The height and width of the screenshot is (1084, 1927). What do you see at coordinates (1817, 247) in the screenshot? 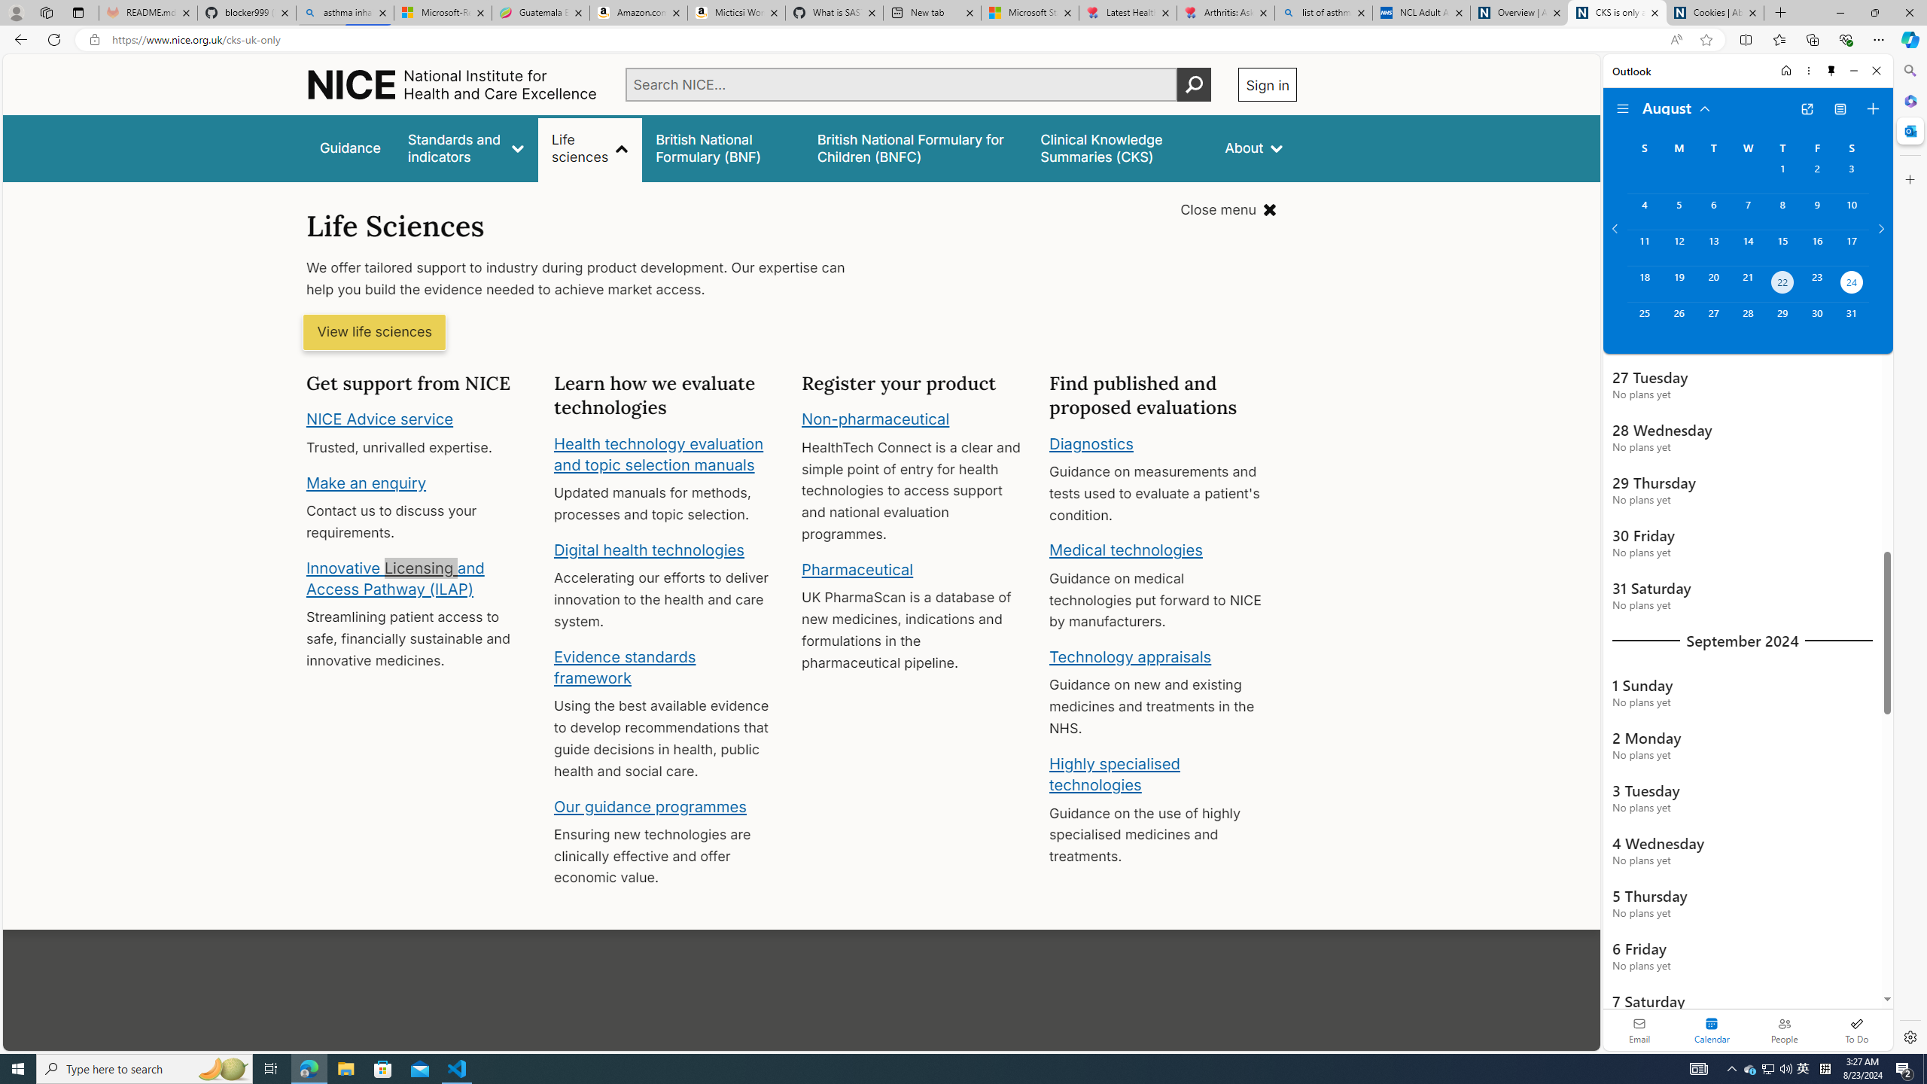
I see `Friday, August 16, 2024. ` at bounding box center [1817, 247].